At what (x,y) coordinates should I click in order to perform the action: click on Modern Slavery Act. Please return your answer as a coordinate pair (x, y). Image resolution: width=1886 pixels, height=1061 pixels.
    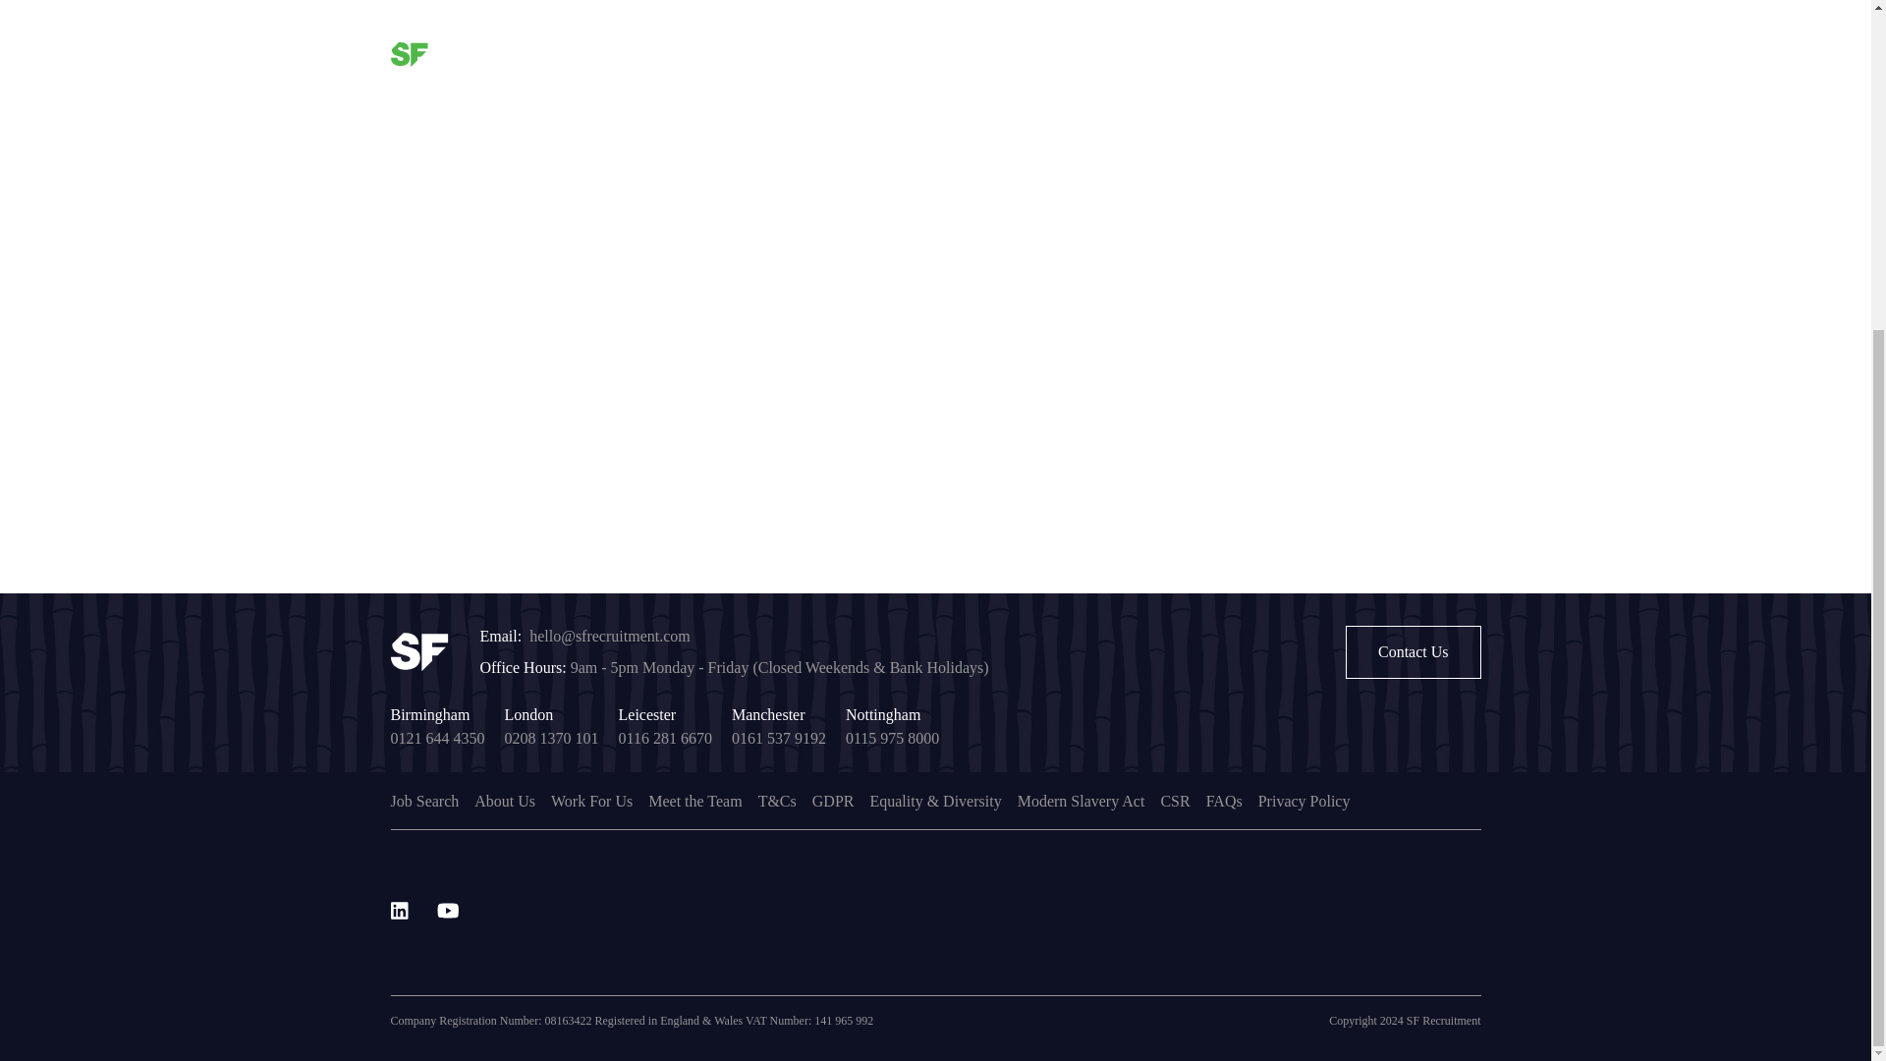
    Looking at the image, I should click on (1081, 802).